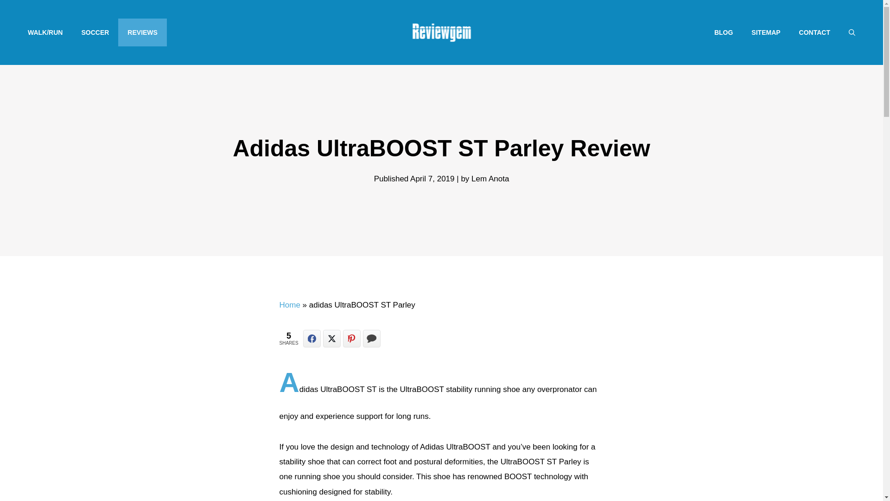 Image resolution: width=890 pixels, height=501 pixels. Describe the element at coordinates (311, 339) in the screenshot. I see `Share on Share` at that location.